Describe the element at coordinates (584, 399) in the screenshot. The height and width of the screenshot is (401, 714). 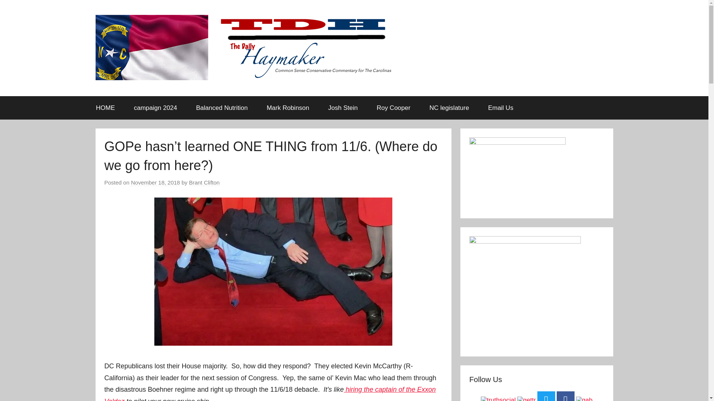
I see `gab` at that location.